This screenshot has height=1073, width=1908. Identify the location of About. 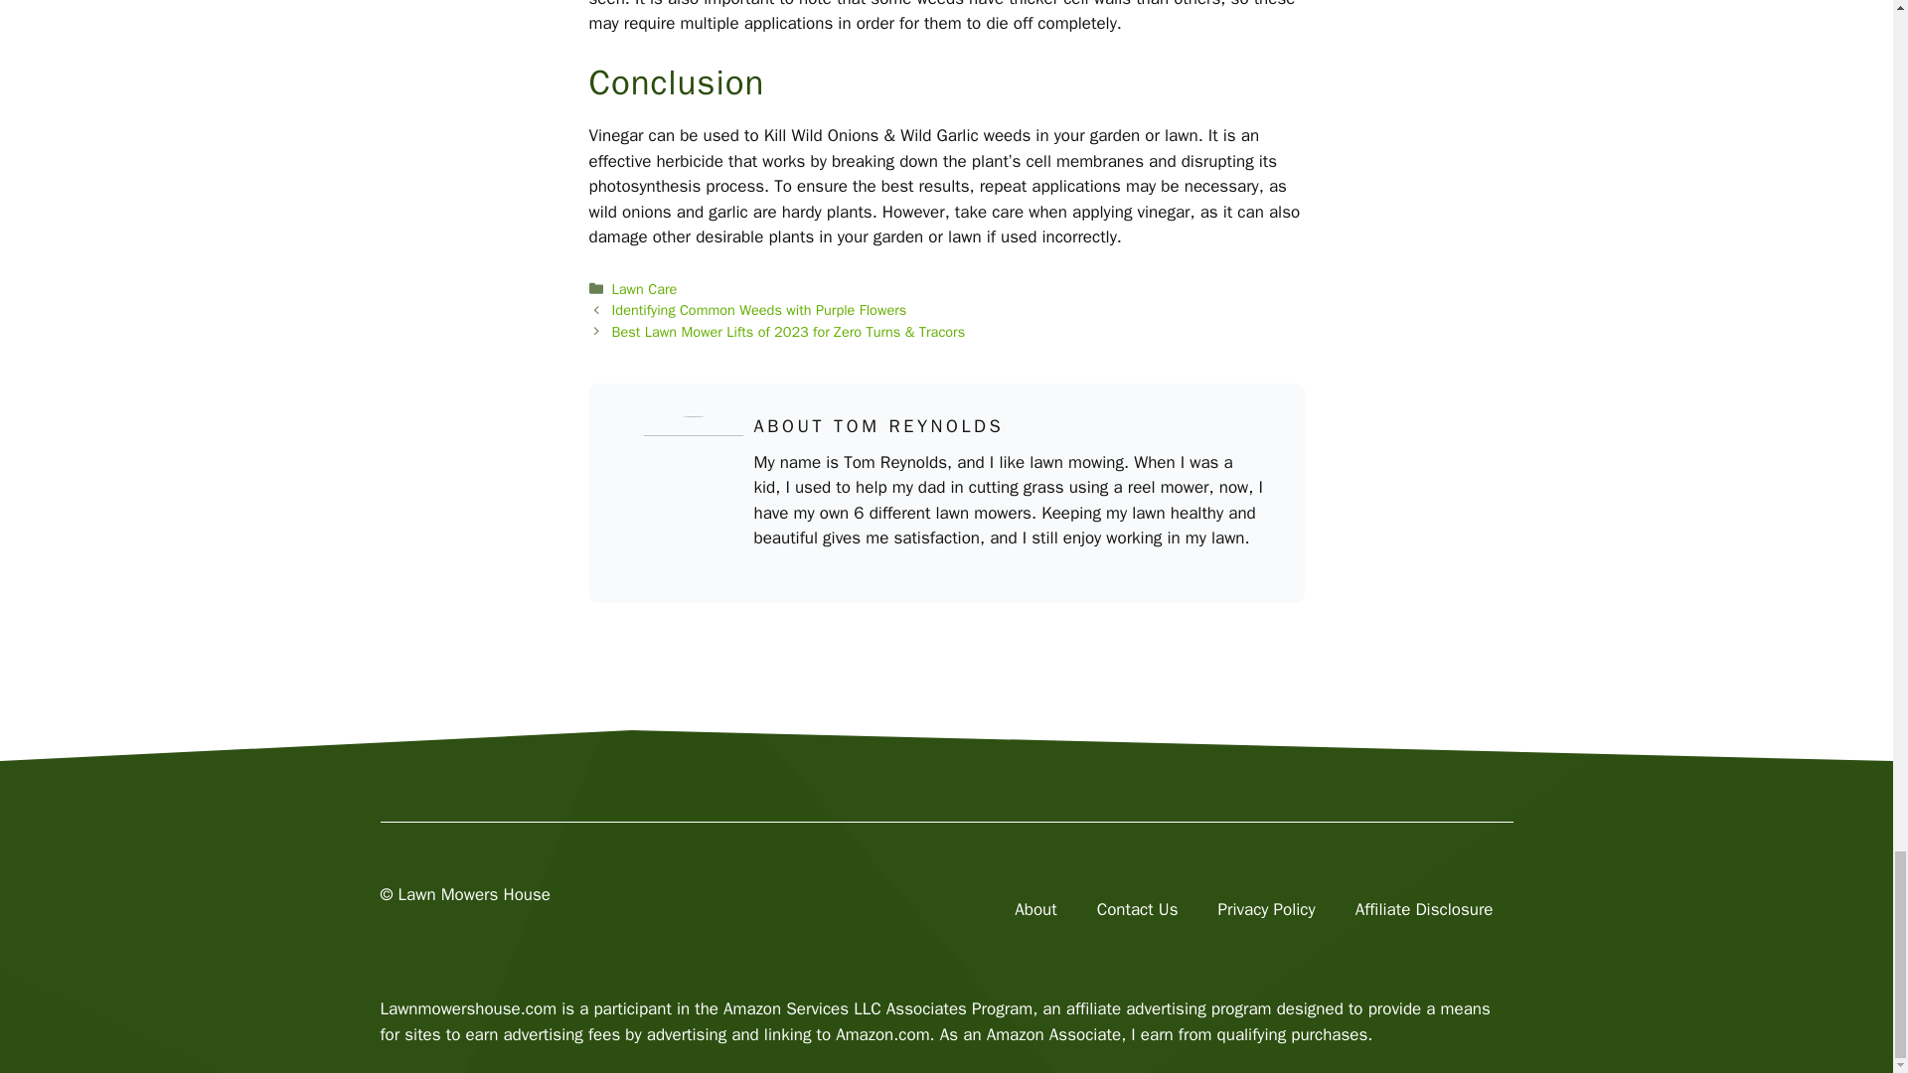
(1034, 909).